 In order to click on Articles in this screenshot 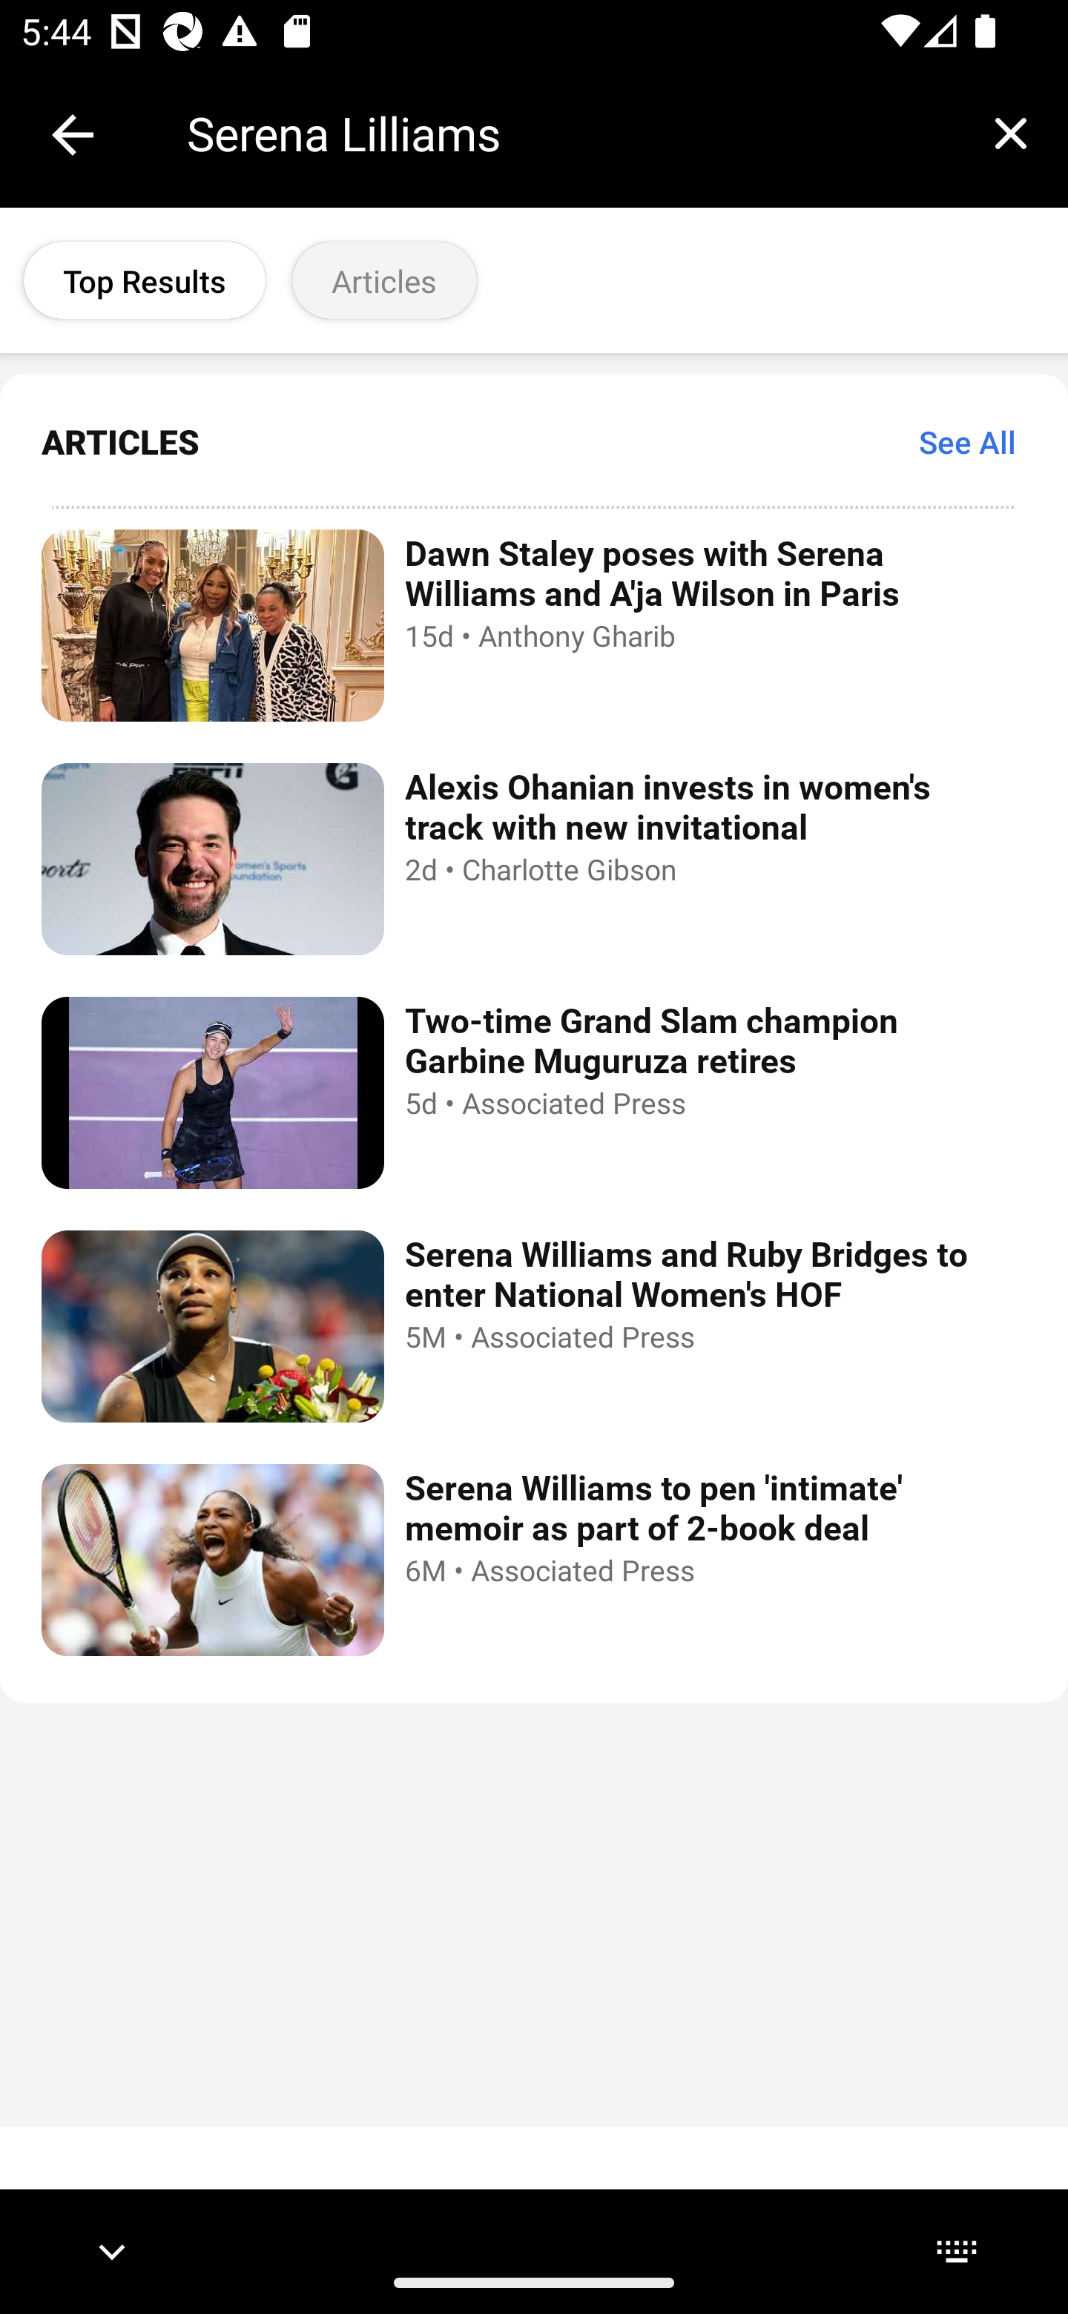, I will do `click(384, 280)`.